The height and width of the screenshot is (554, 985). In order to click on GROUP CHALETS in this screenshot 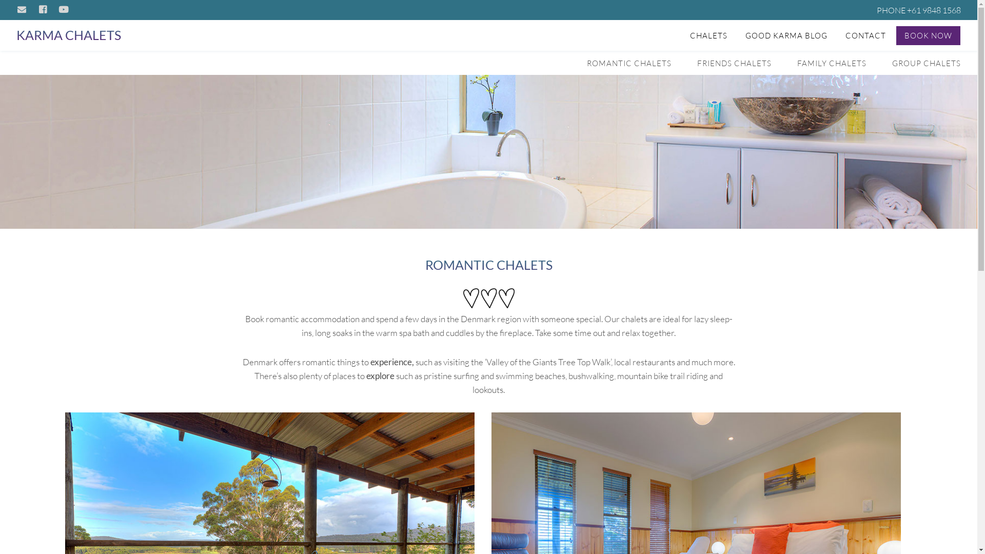, I will do `click(927, 64)`.